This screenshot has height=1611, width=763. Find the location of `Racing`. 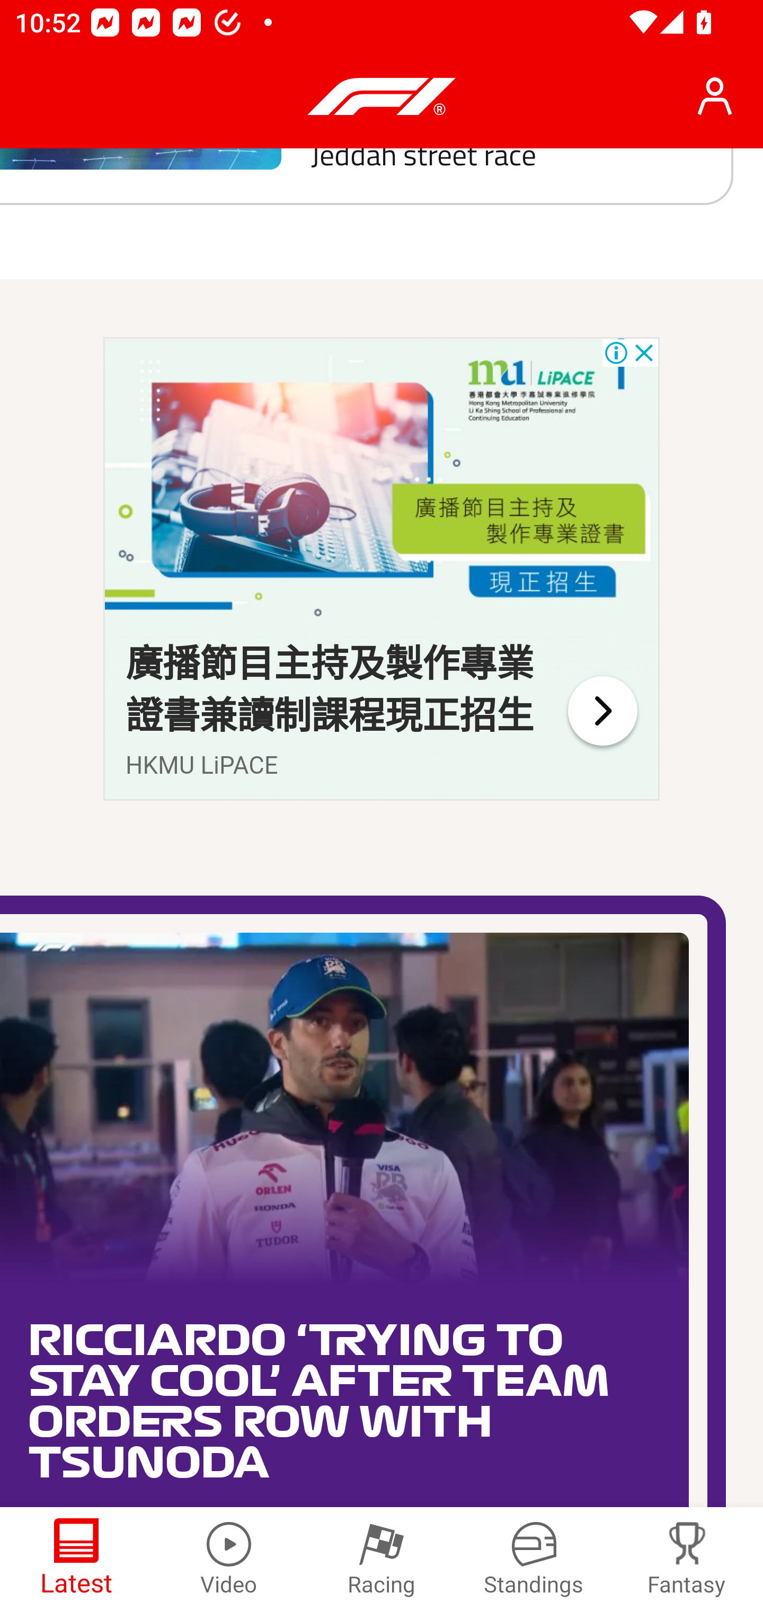

Racing is located at coordinates (381, 1559).